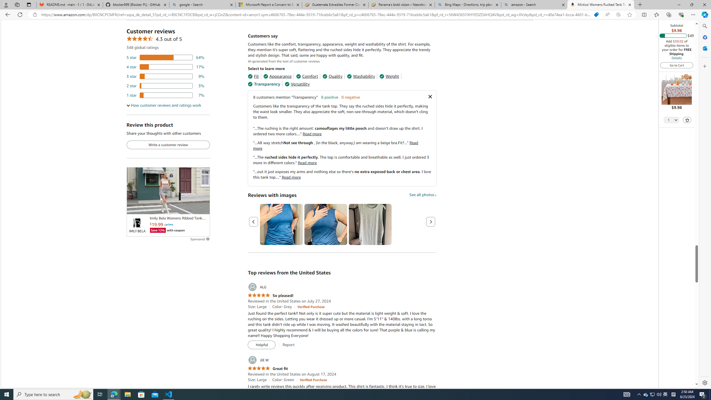 The height and width of the screenshot is (400, 711). I want to click on 5.0 out of 5 stars Great fit, so click(267, 368).